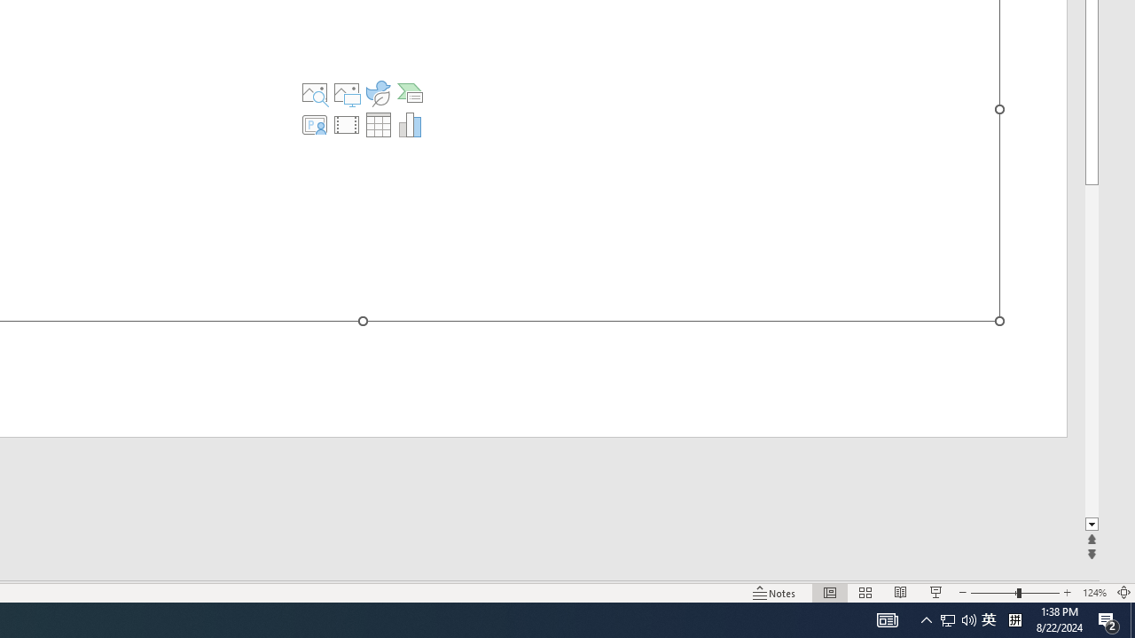 This screenshot has height=638, width=1135. I want to click on Insert Video, so click(347, 124).